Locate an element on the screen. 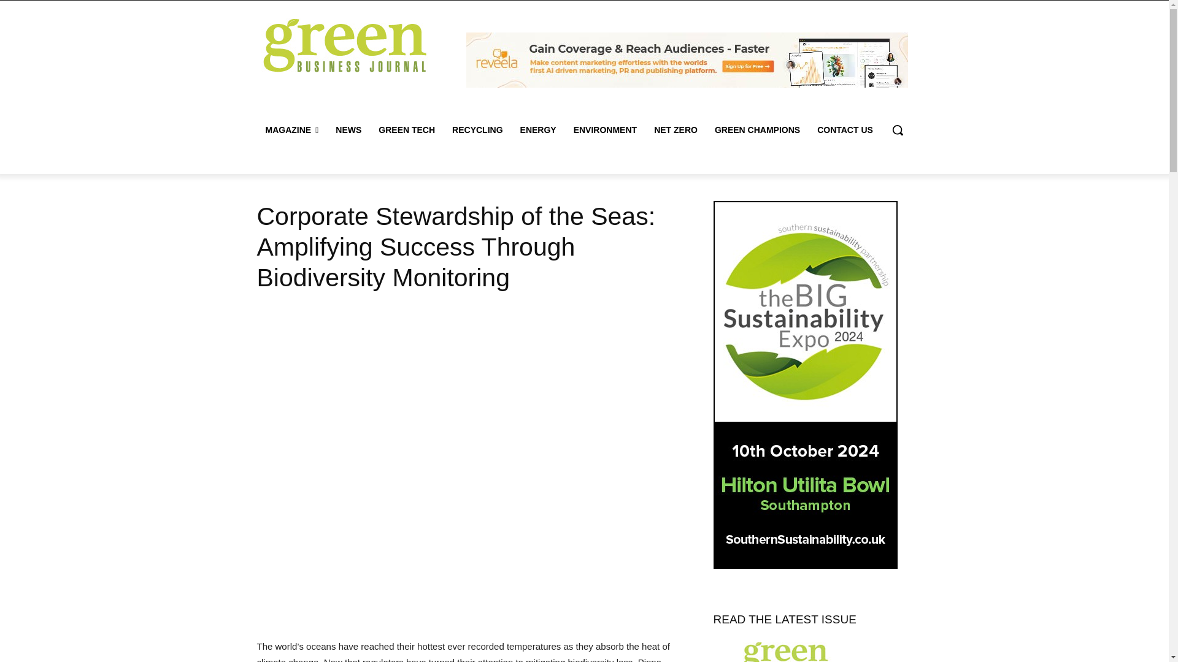  ENVIRONMENT is located at coordinates (605, 130).